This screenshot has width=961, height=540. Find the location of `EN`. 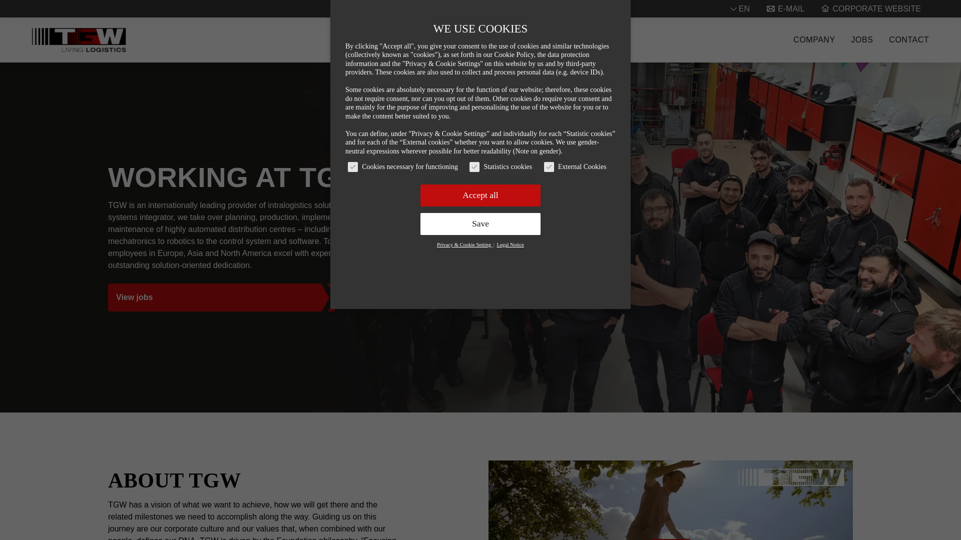

EN is located at coordinates (744, 9).